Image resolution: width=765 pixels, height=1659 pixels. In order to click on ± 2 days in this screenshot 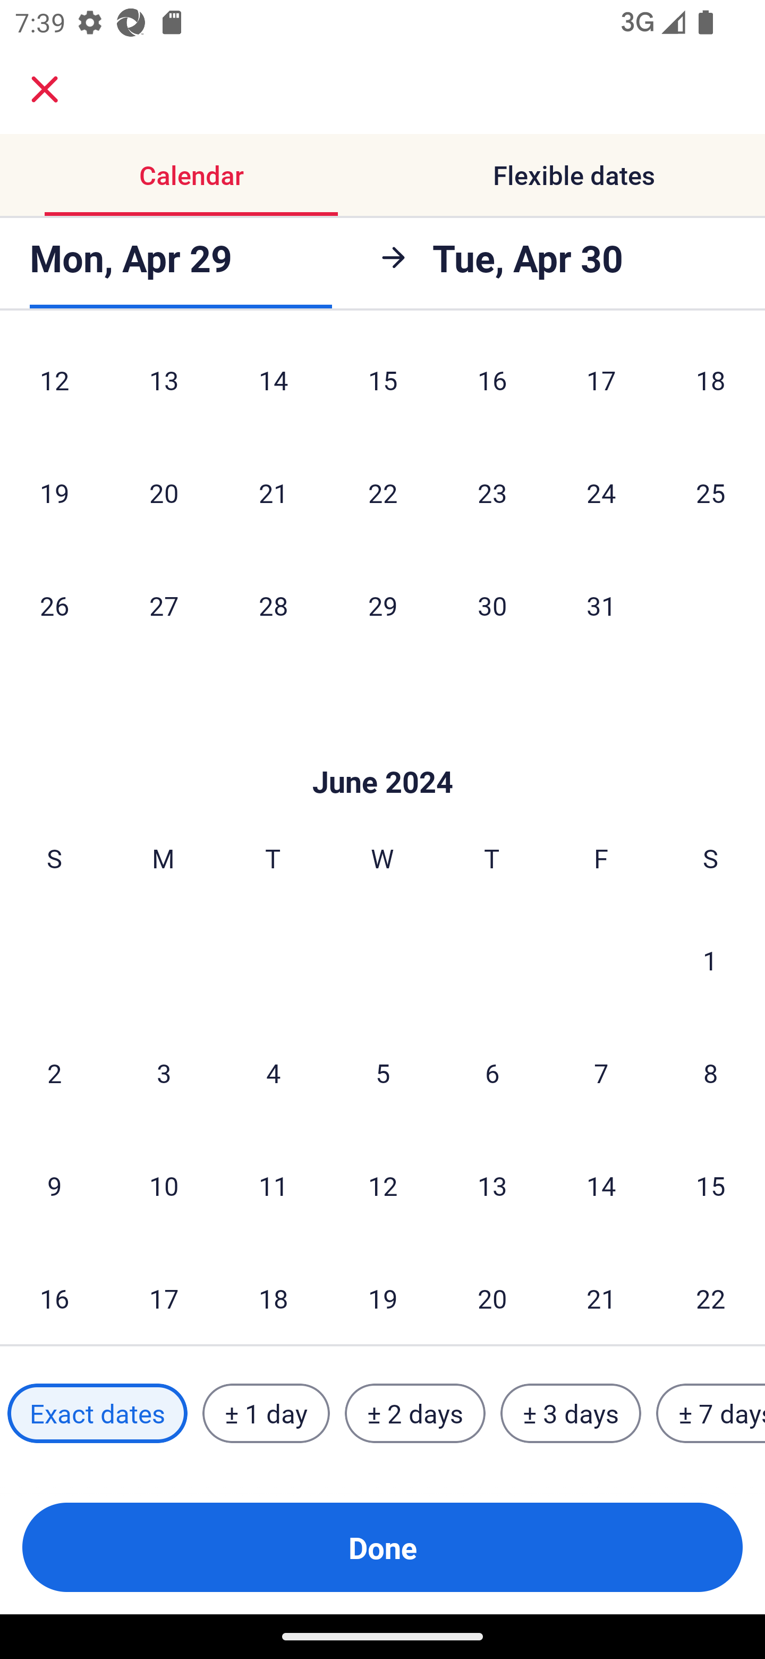, I will do `click(415, 1413)`.